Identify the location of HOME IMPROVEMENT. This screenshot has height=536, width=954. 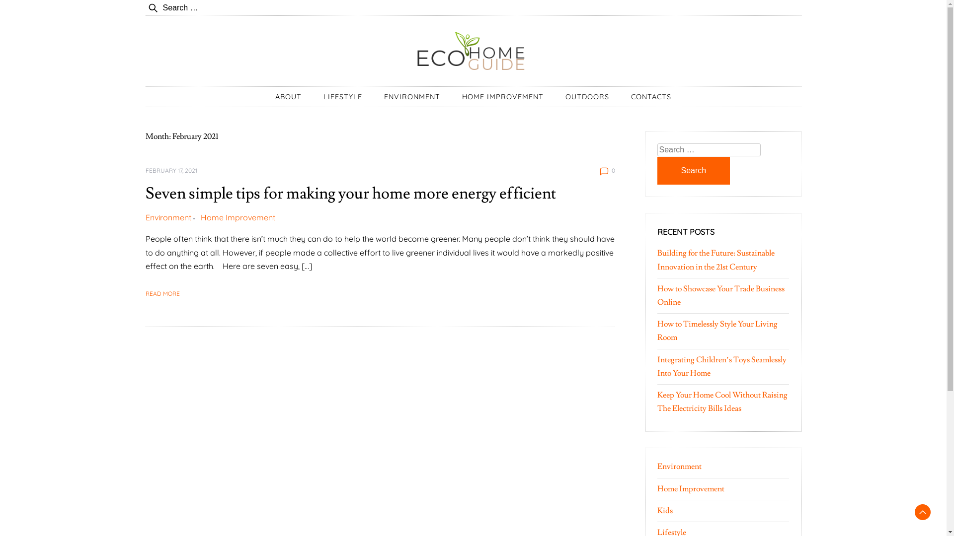
(503, 97).